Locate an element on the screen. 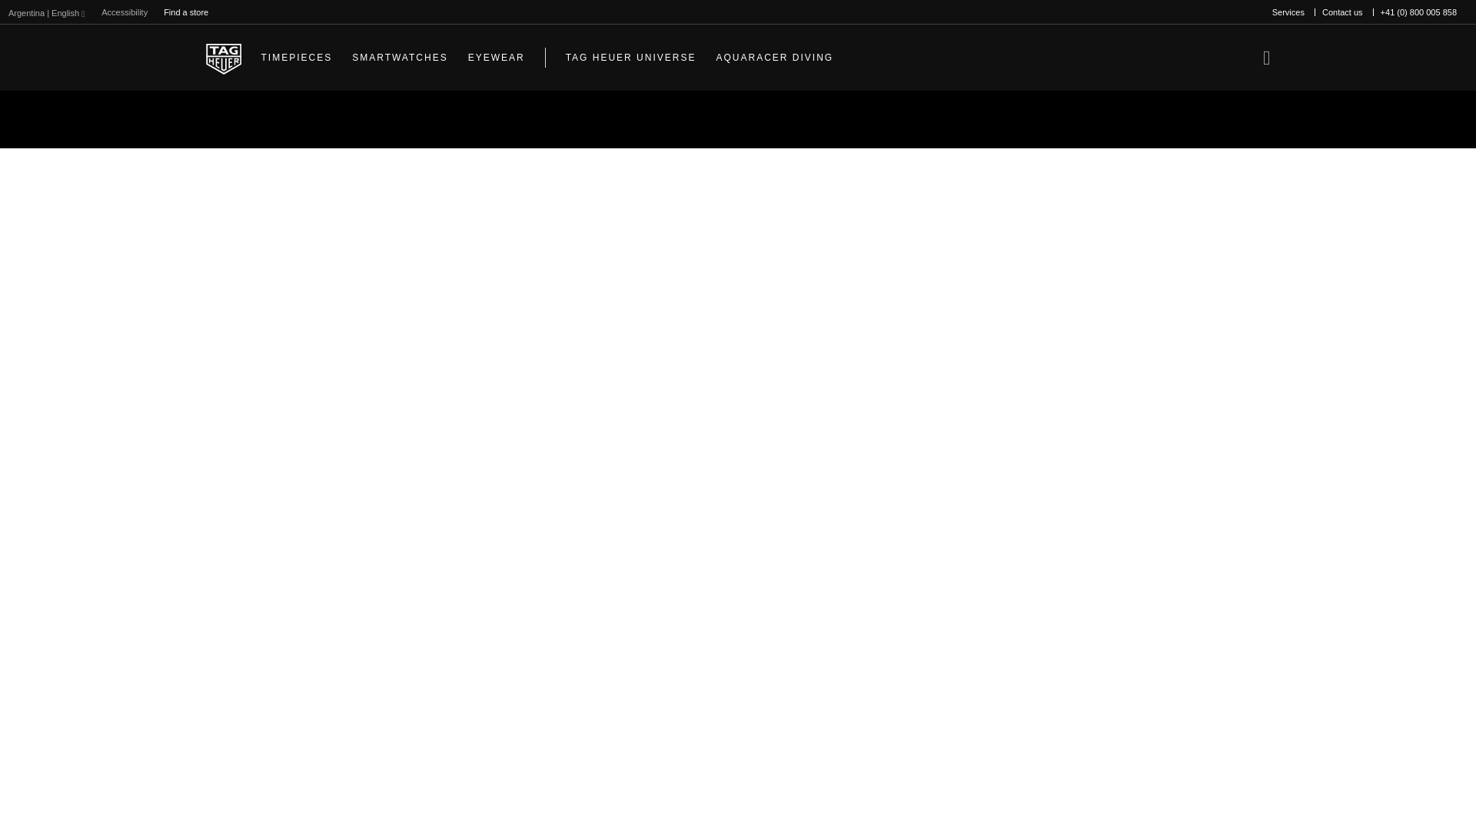  Homepage is located at coordinates (224, 58).